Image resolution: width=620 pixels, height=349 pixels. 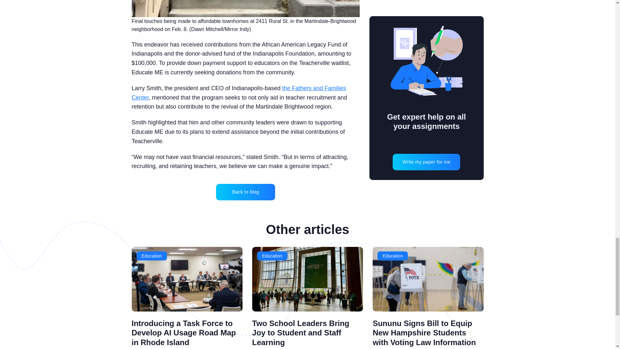 I want to click on the Fathers and Families Center, so click(x=239, y=93).